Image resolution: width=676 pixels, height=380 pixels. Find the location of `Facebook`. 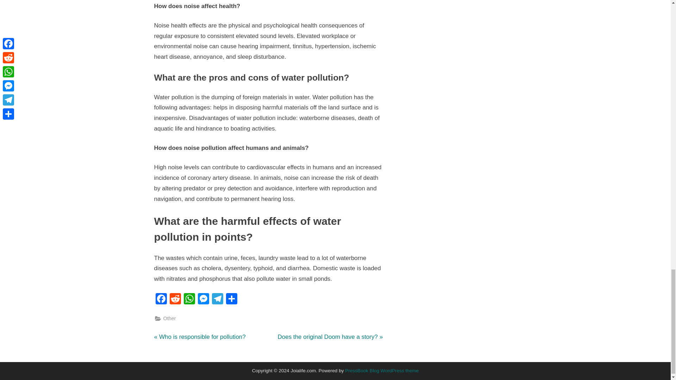

Facebook is located at coordinates (330, 337).